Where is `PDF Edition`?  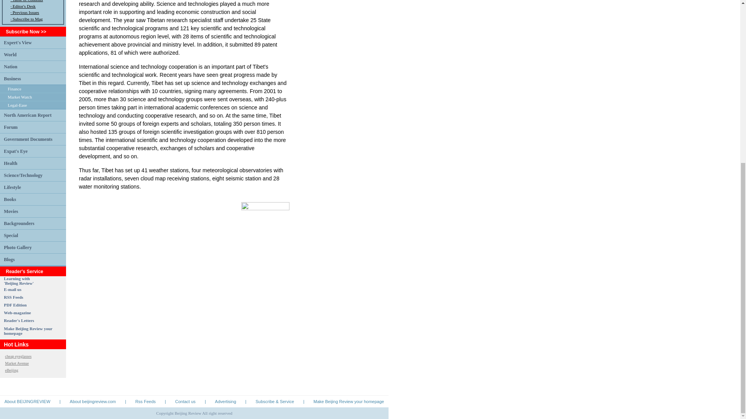 PDF Edition is located at coordinates (15, 305).